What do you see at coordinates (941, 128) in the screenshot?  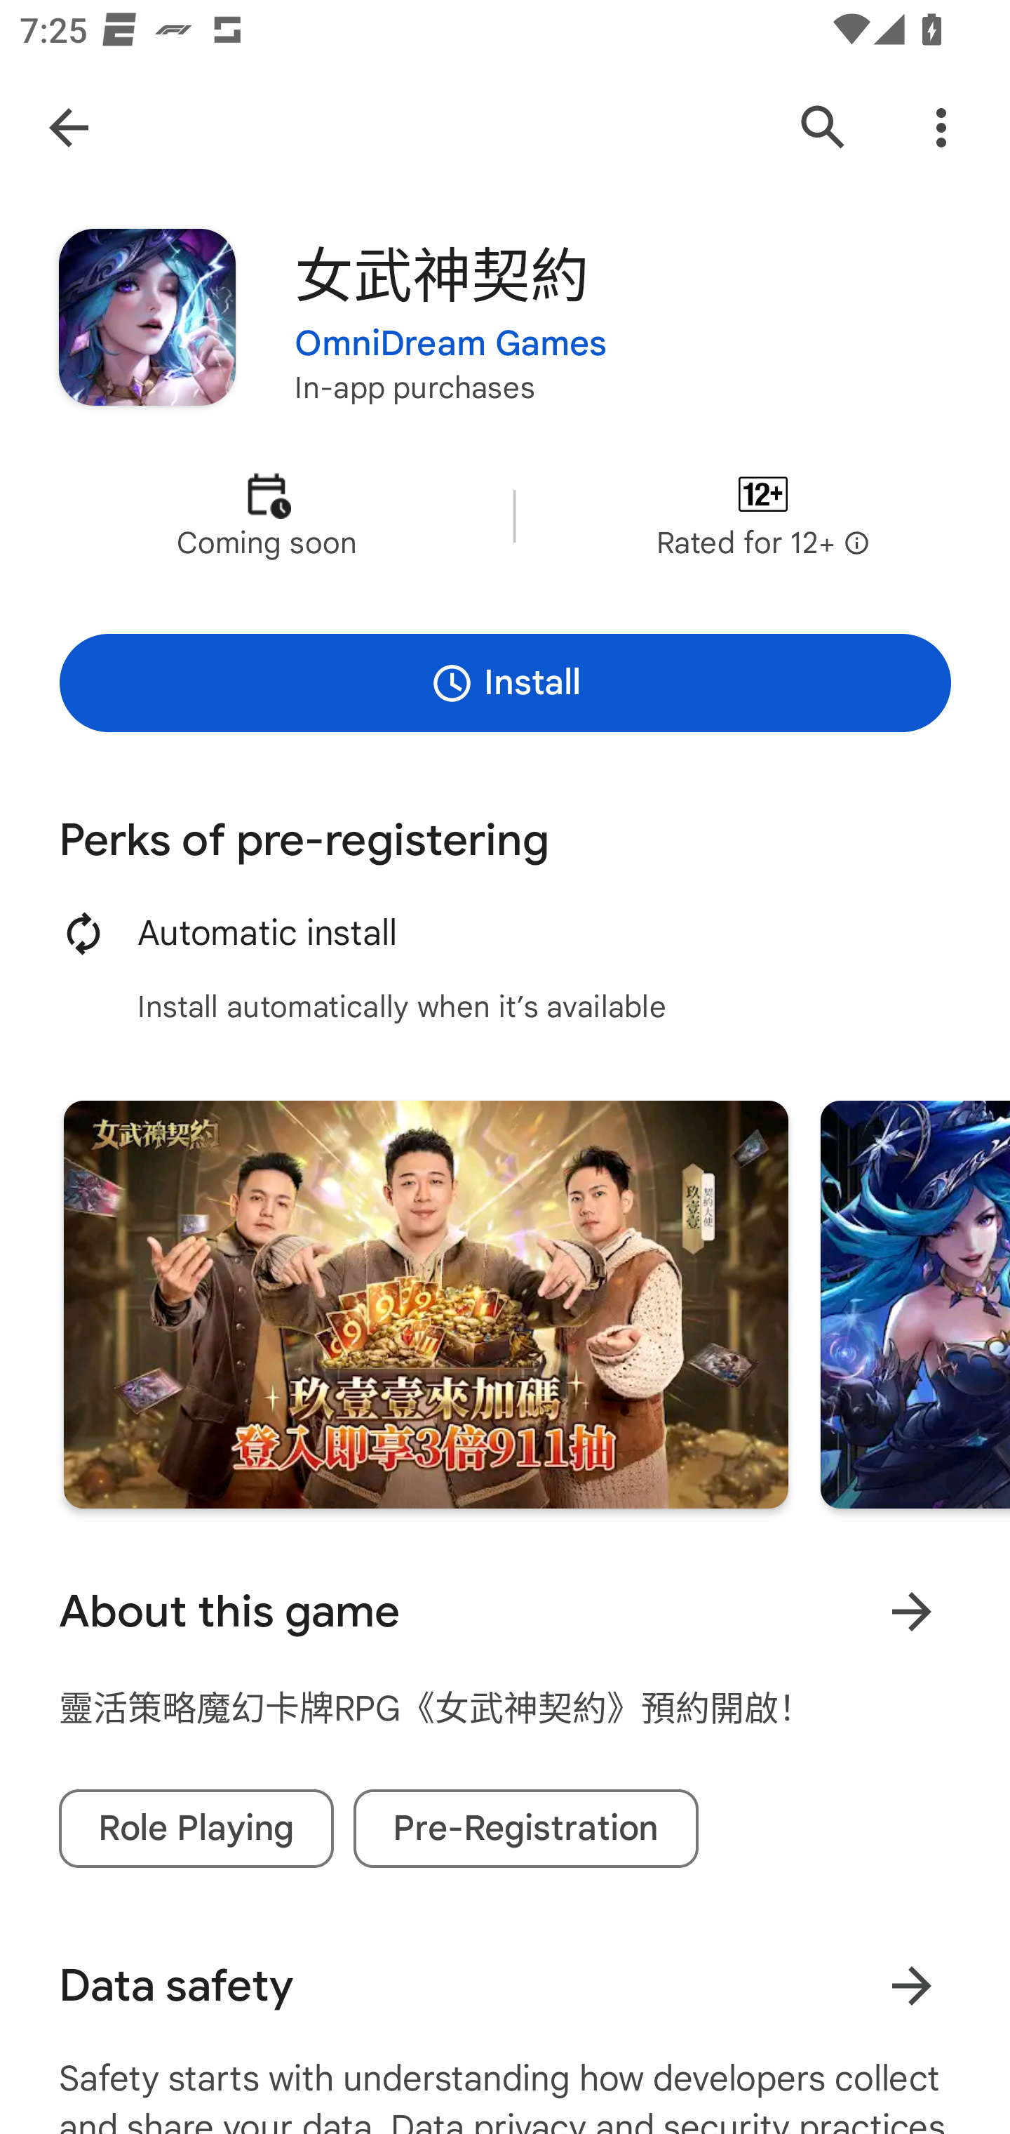 I see `More Options` at bounding box center [941, 128].